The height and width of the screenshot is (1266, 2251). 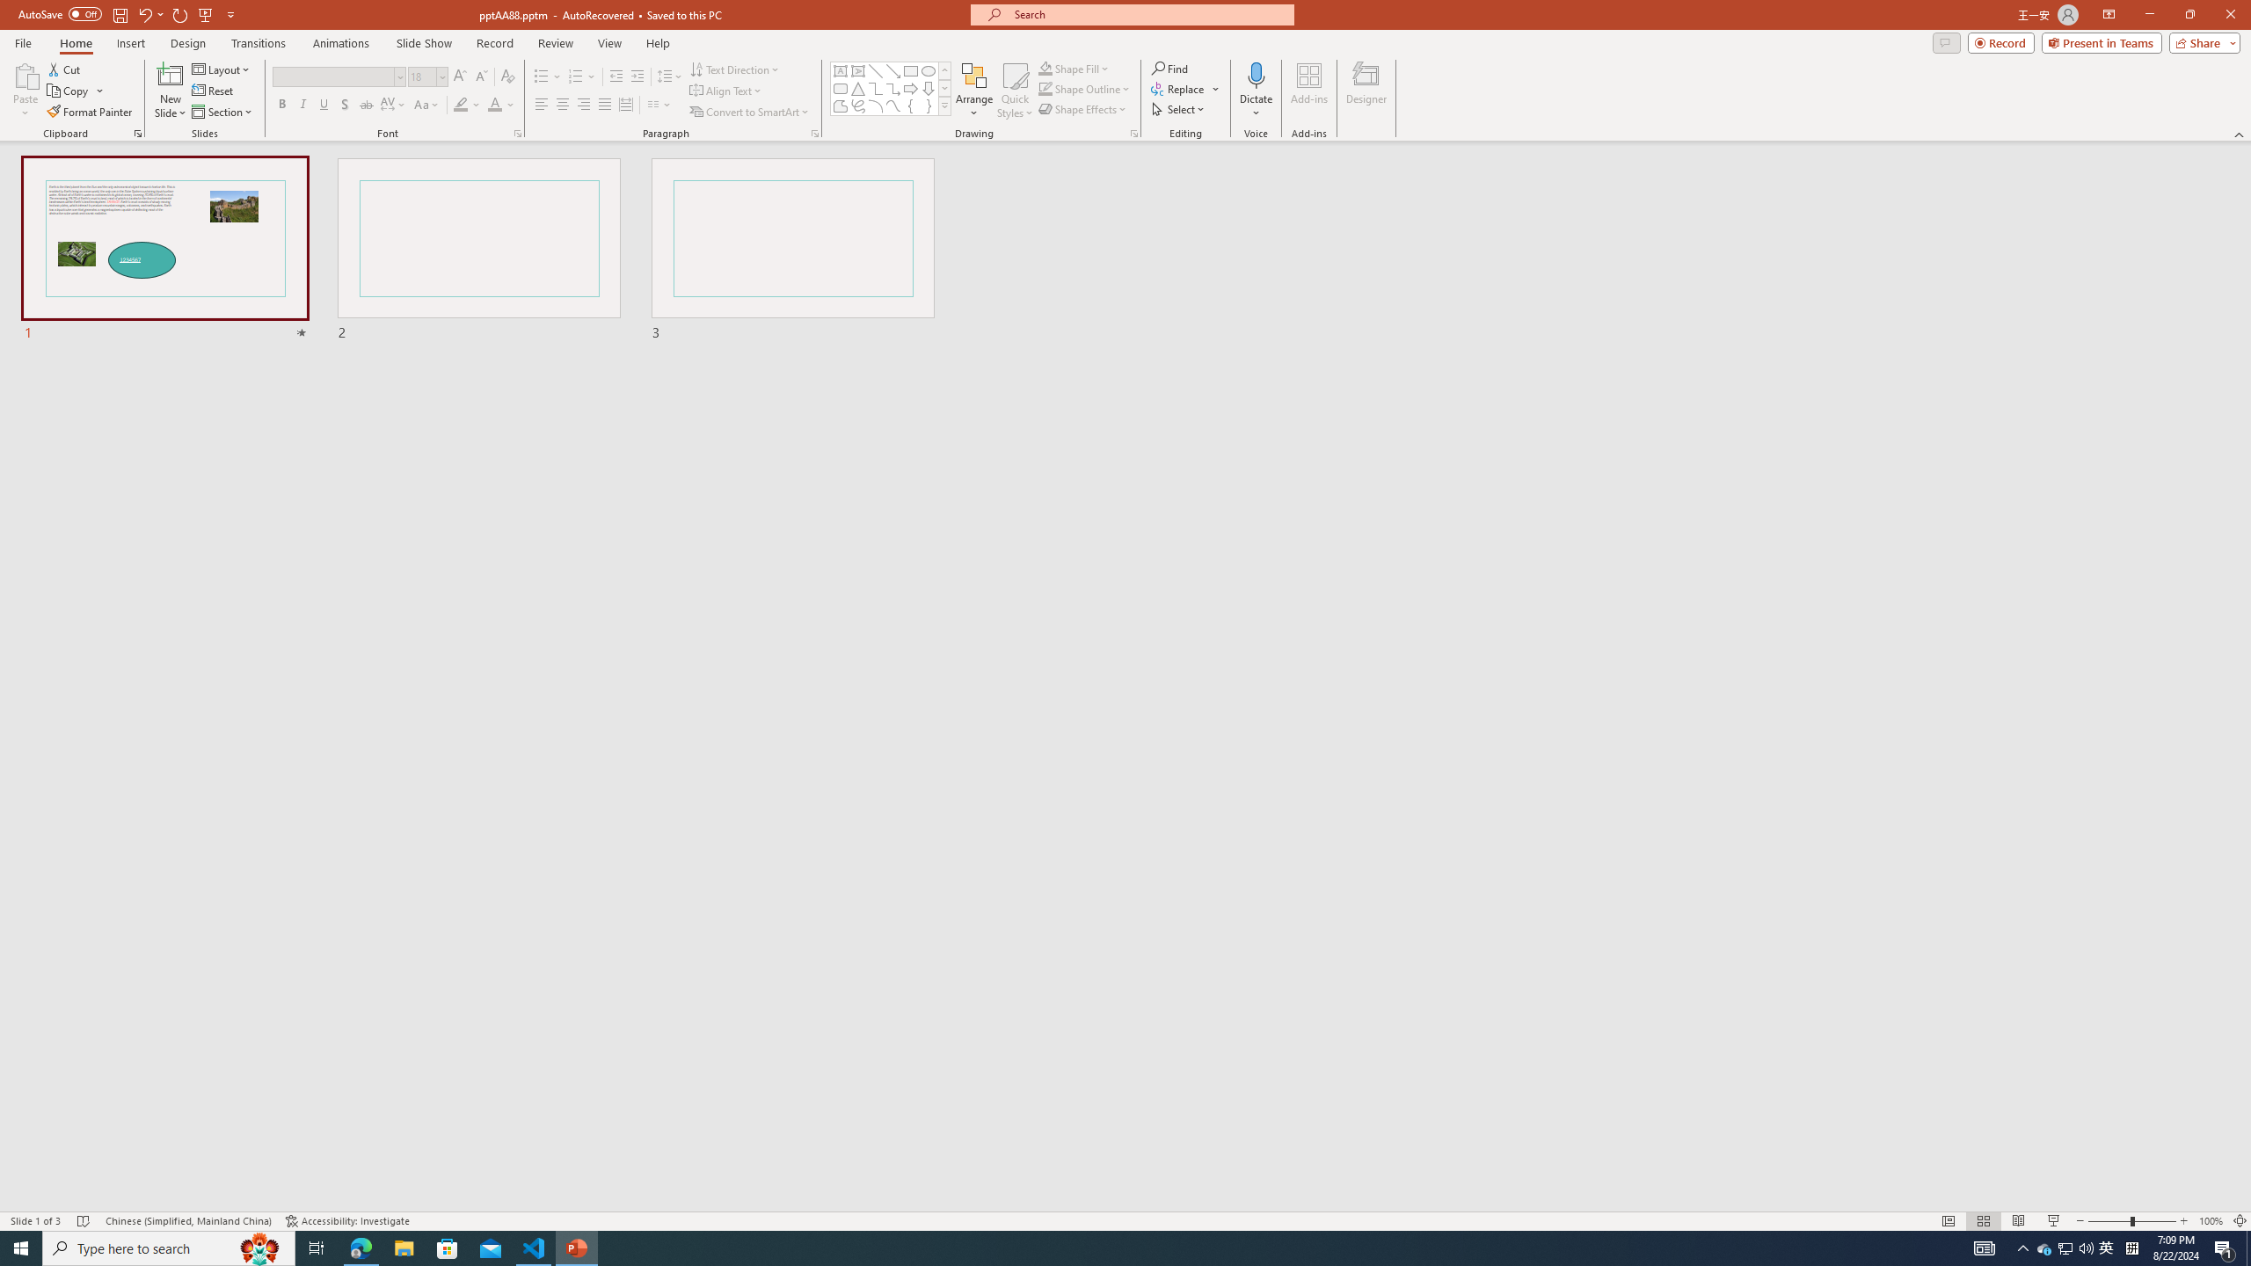 I want to click on Class: MsoCommandBar, so click(x=1125, y=1220).